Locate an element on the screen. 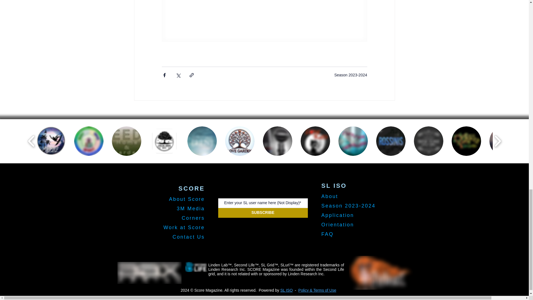 The width and height of the screenshot is (533, 300). BBX LOGO 2015 PNG.png is located at coordinates (149, 273).